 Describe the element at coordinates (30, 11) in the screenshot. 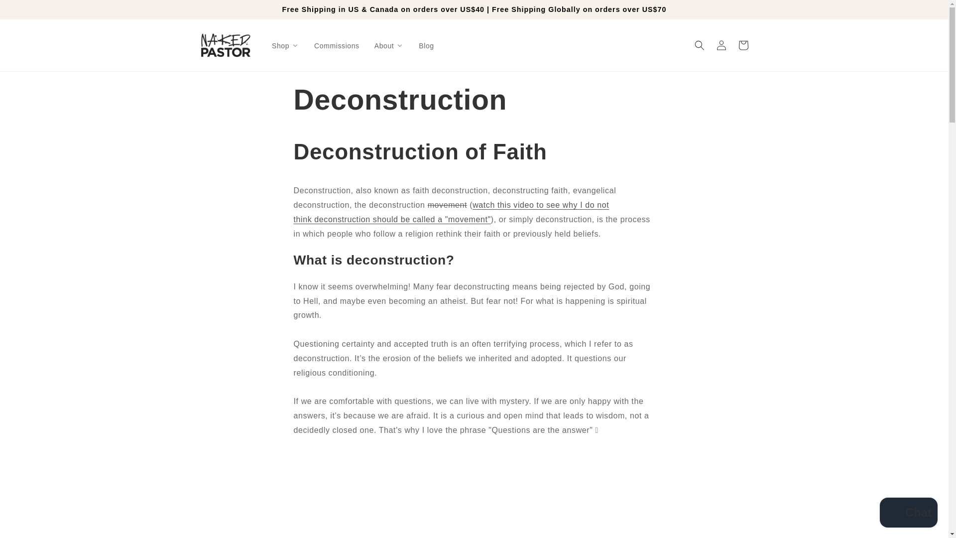

I see `Skip to content` at that location.